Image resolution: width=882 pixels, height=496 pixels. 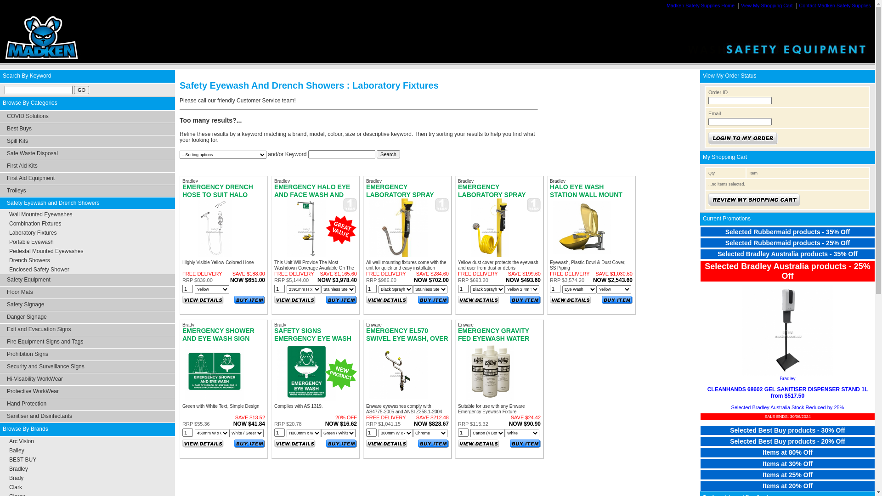 I want to click on EMERGENCY HALO EYE AND FACE WASH AND DRENCH SHOWER FIXTURE, so click(x=312, y=198).